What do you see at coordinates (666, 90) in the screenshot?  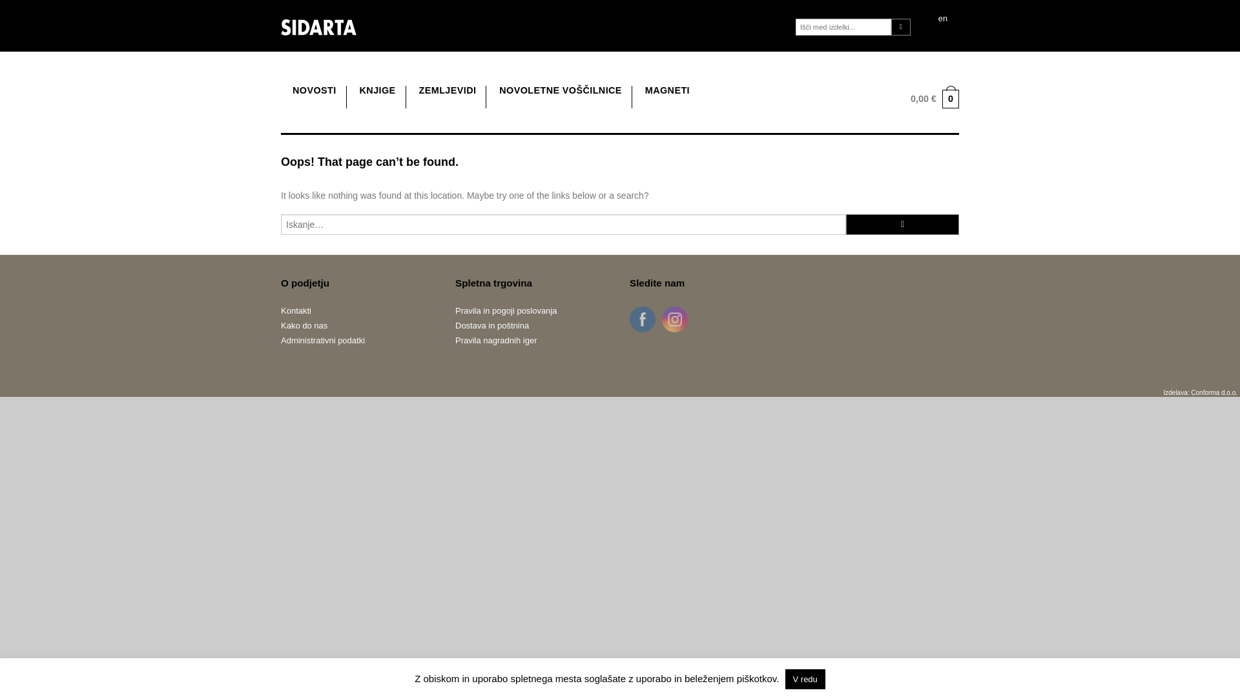 I see `MAGNETI` at bounding box center [666, 90].